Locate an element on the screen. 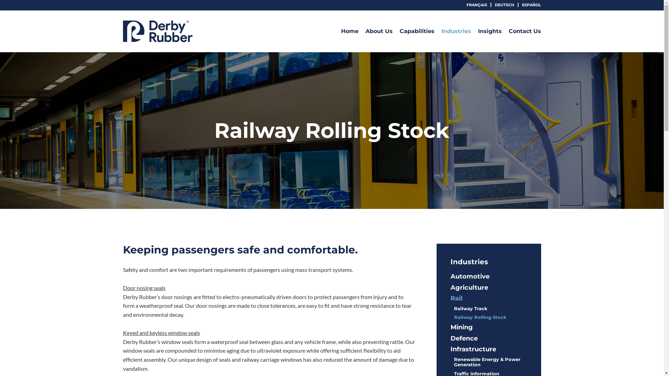 This screenshot has width=669, height=376. Agriculture is located at coordinates (469, 288).